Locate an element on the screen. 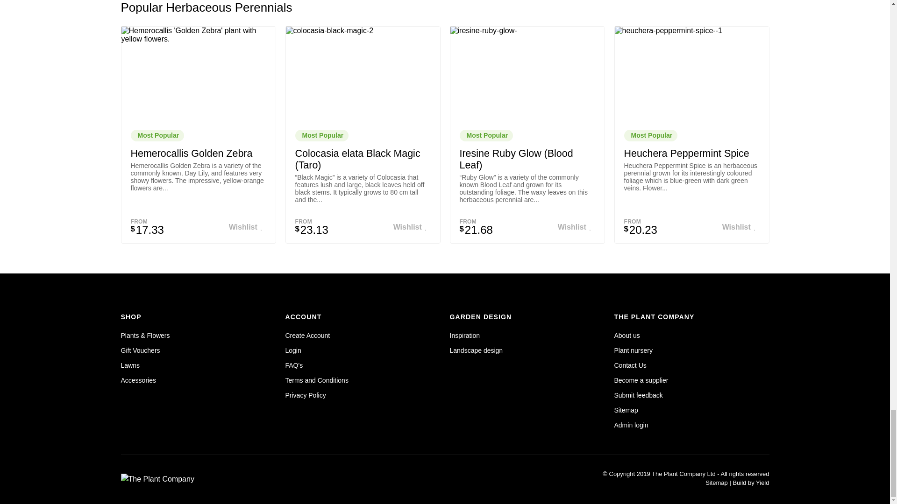  Lawns is located at coordinates (129, 365).